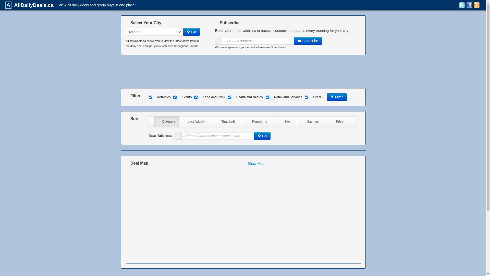 This screenshot has width=490, height=276. Describe the element at coordinates (477, 5) in the screenshot. I see `RSS Feed` at that location.